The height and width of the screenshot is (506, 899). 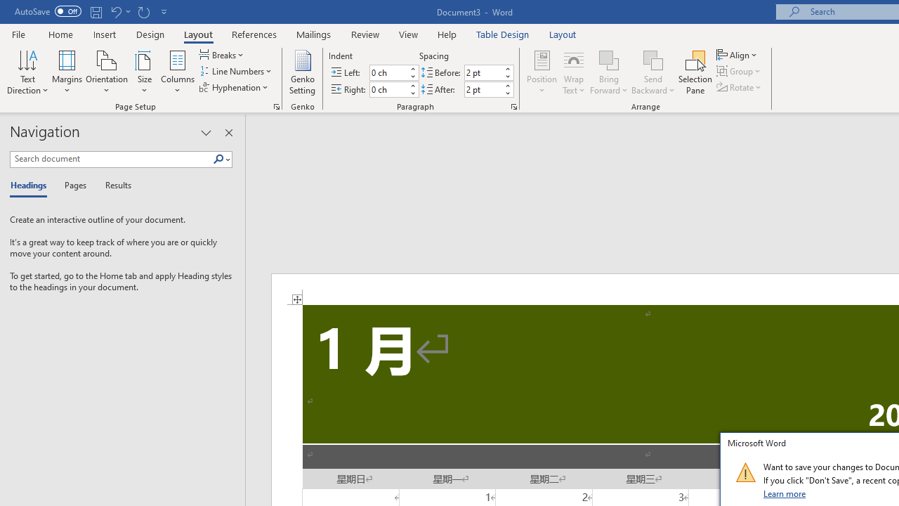 I want to click on Margins, so click(x=67, y=72).